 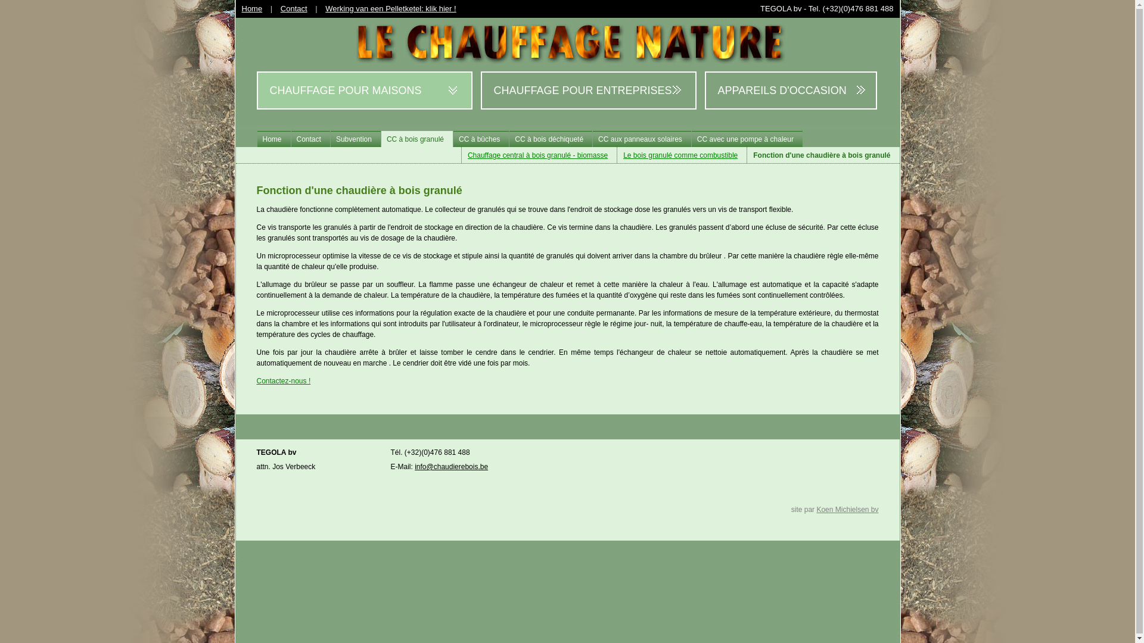 What do you see at coordinates (784, 90) in the screenshot?
I see `APPAREILS D'OCCASION` at bounding box center [784, 90].